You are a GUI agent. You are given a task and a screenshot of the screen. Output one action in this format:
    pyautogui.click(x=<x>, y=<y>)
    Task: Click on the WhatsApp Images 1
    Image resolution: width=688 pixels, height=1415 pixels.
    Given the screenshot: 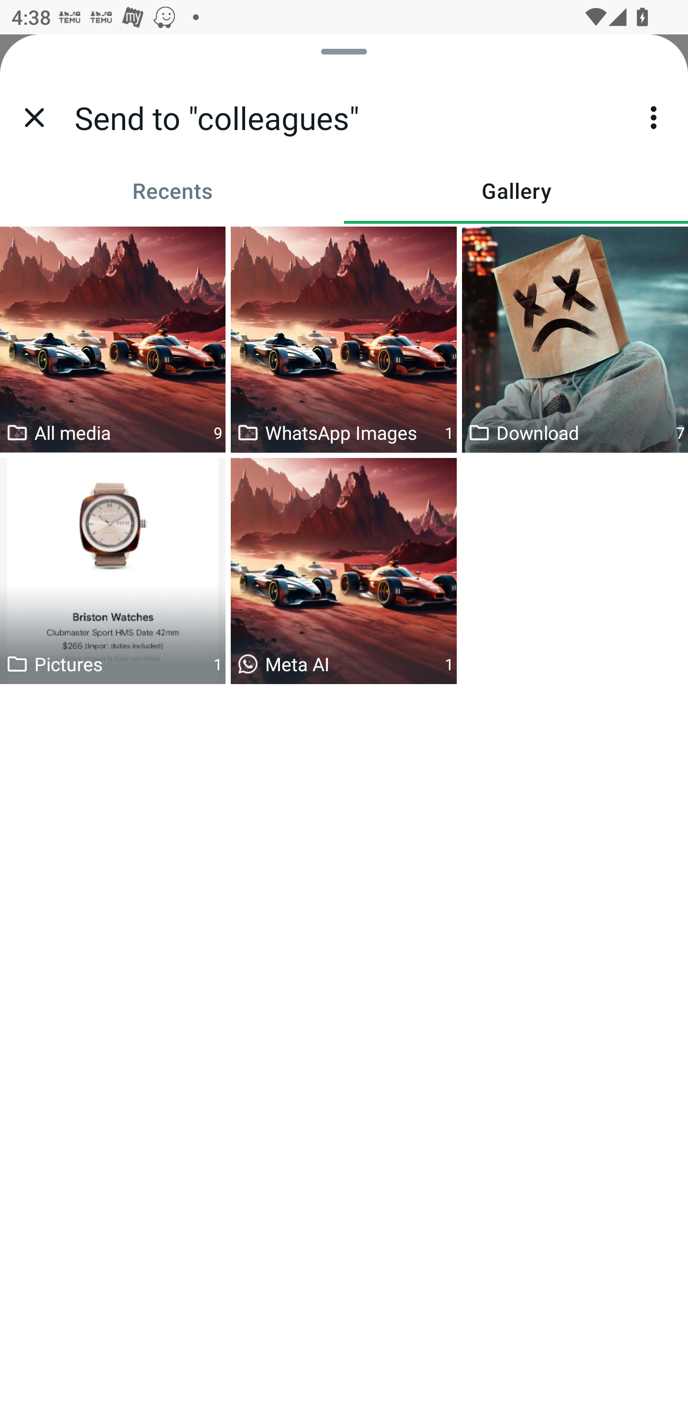 What is the action you would take?
    pyautogui.click(x=344, y=339)
    